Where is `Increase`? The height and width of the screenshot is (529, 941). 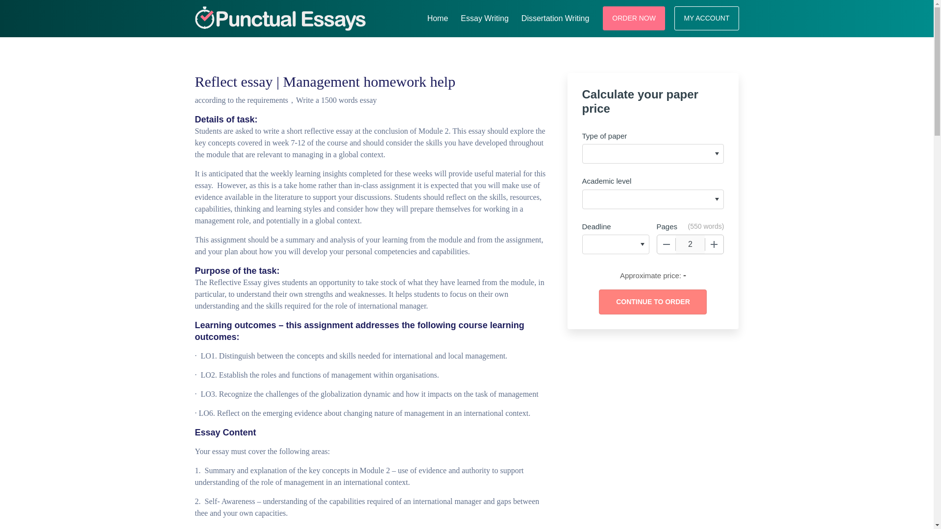
Increase is located at coordinates (714, 244).